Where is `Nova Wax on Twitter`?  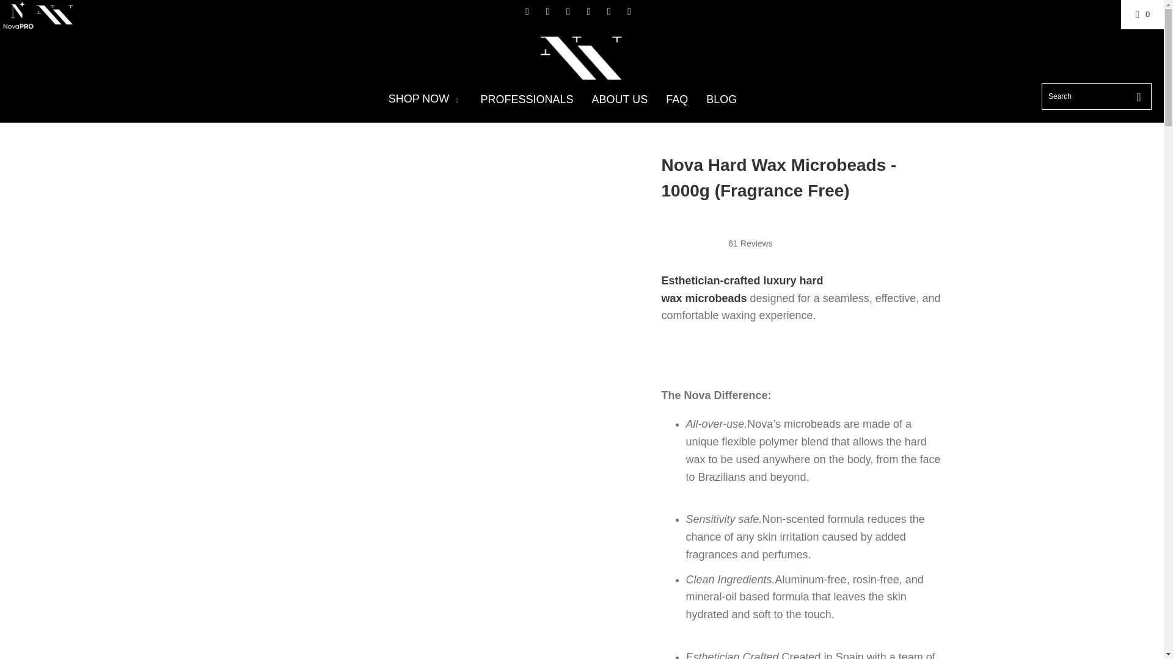 Nova Wax on Twitter is located at coordinates (628, 12).